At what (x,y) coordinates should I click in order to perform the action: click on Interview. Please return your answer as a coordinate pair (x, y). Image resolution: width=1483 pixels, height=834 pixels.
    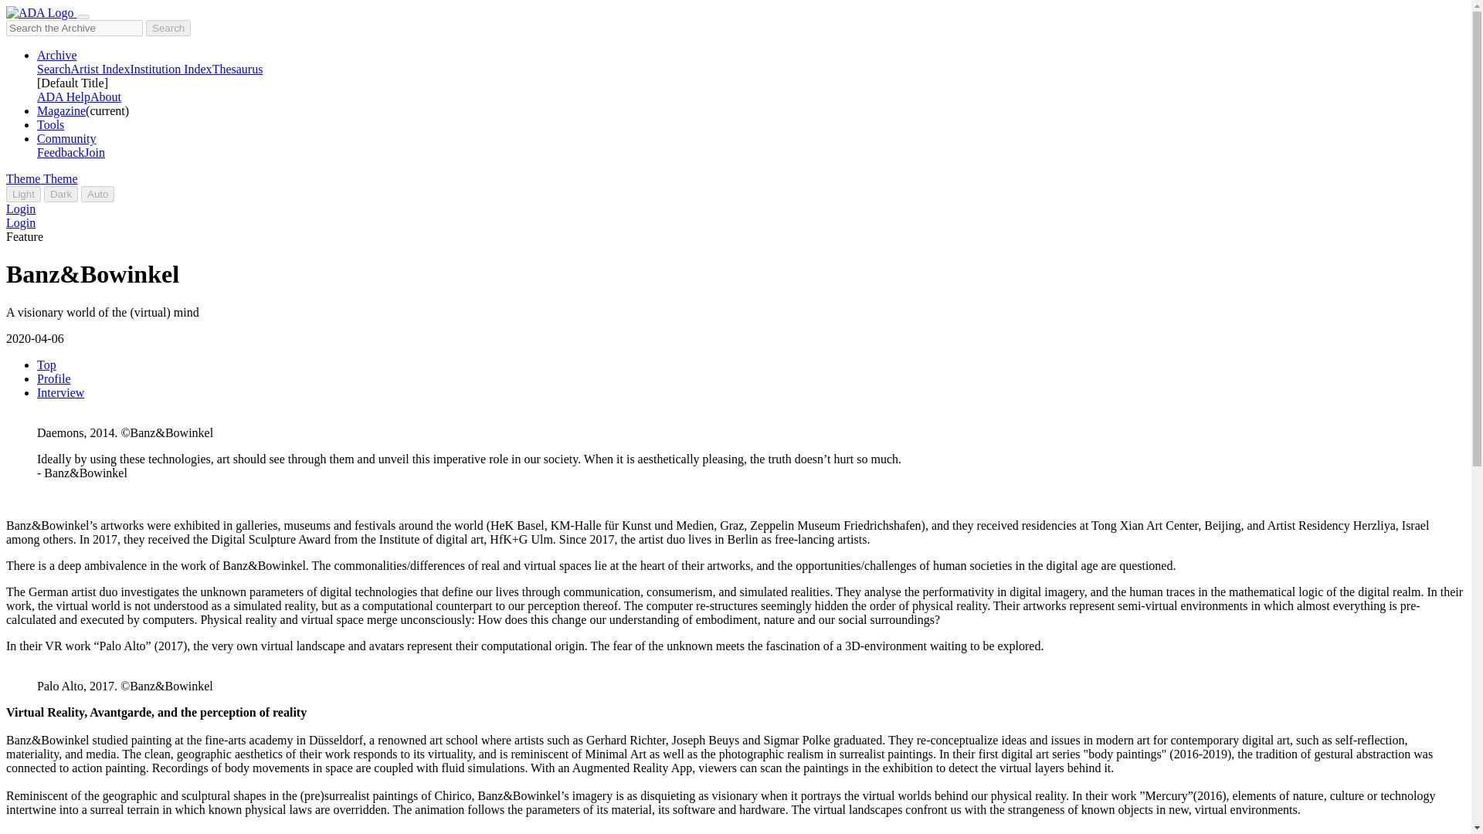
    Looking at the image, I should click on (60, 392).